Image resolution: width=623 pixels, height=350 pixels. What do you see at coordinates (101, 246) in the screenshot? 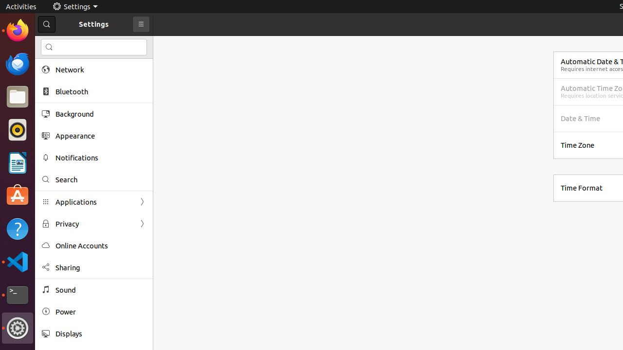
I see `Online Accounts` at bounding box center [101, 246].